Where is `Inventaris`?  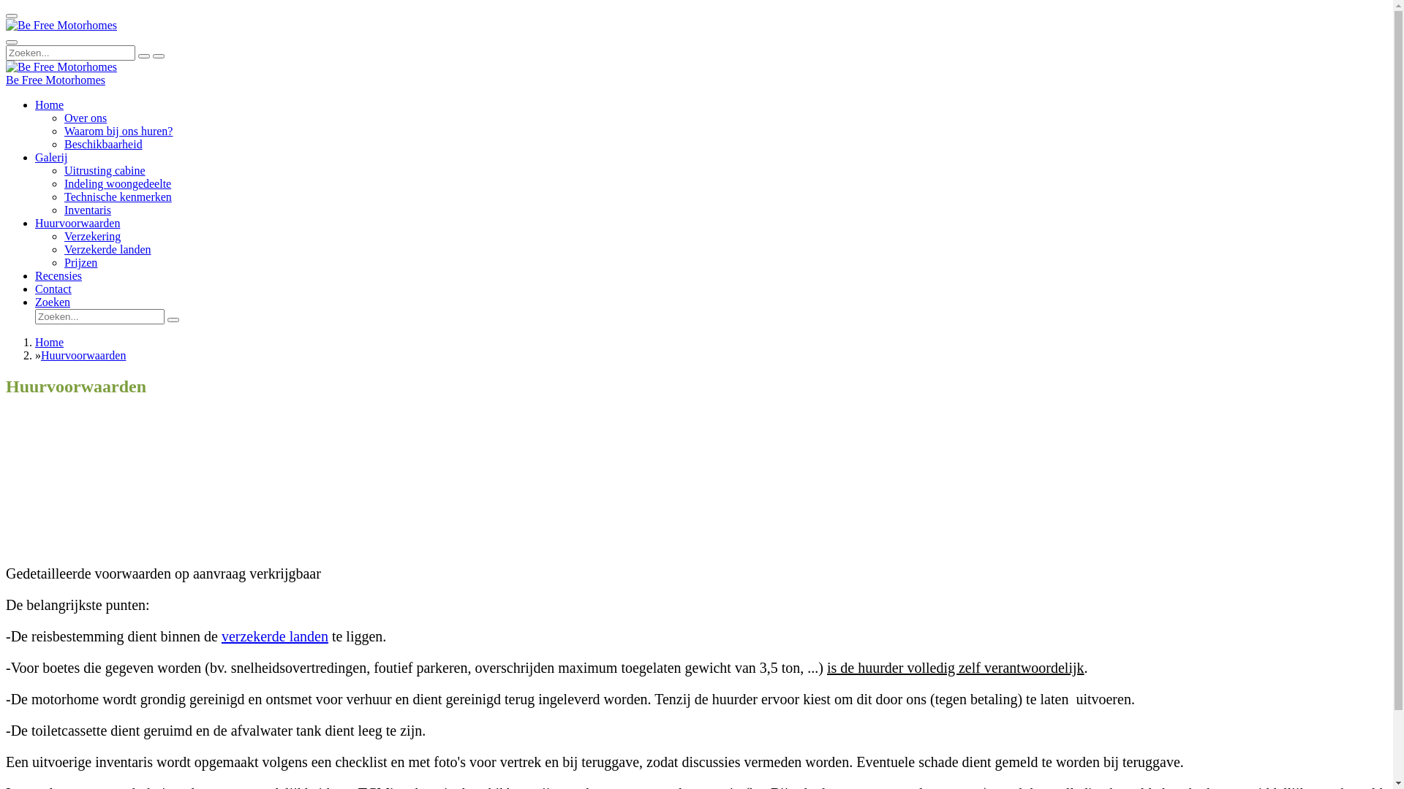 Inventaris is located at coordinates (88, 210).